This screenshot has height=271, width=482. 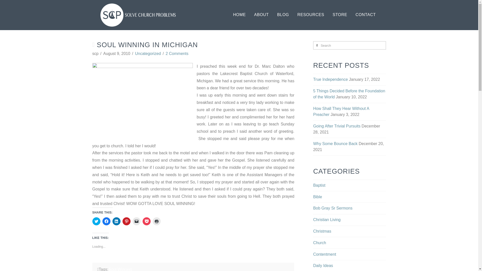 I want to click on Click to print, so click(x=157, y=221).